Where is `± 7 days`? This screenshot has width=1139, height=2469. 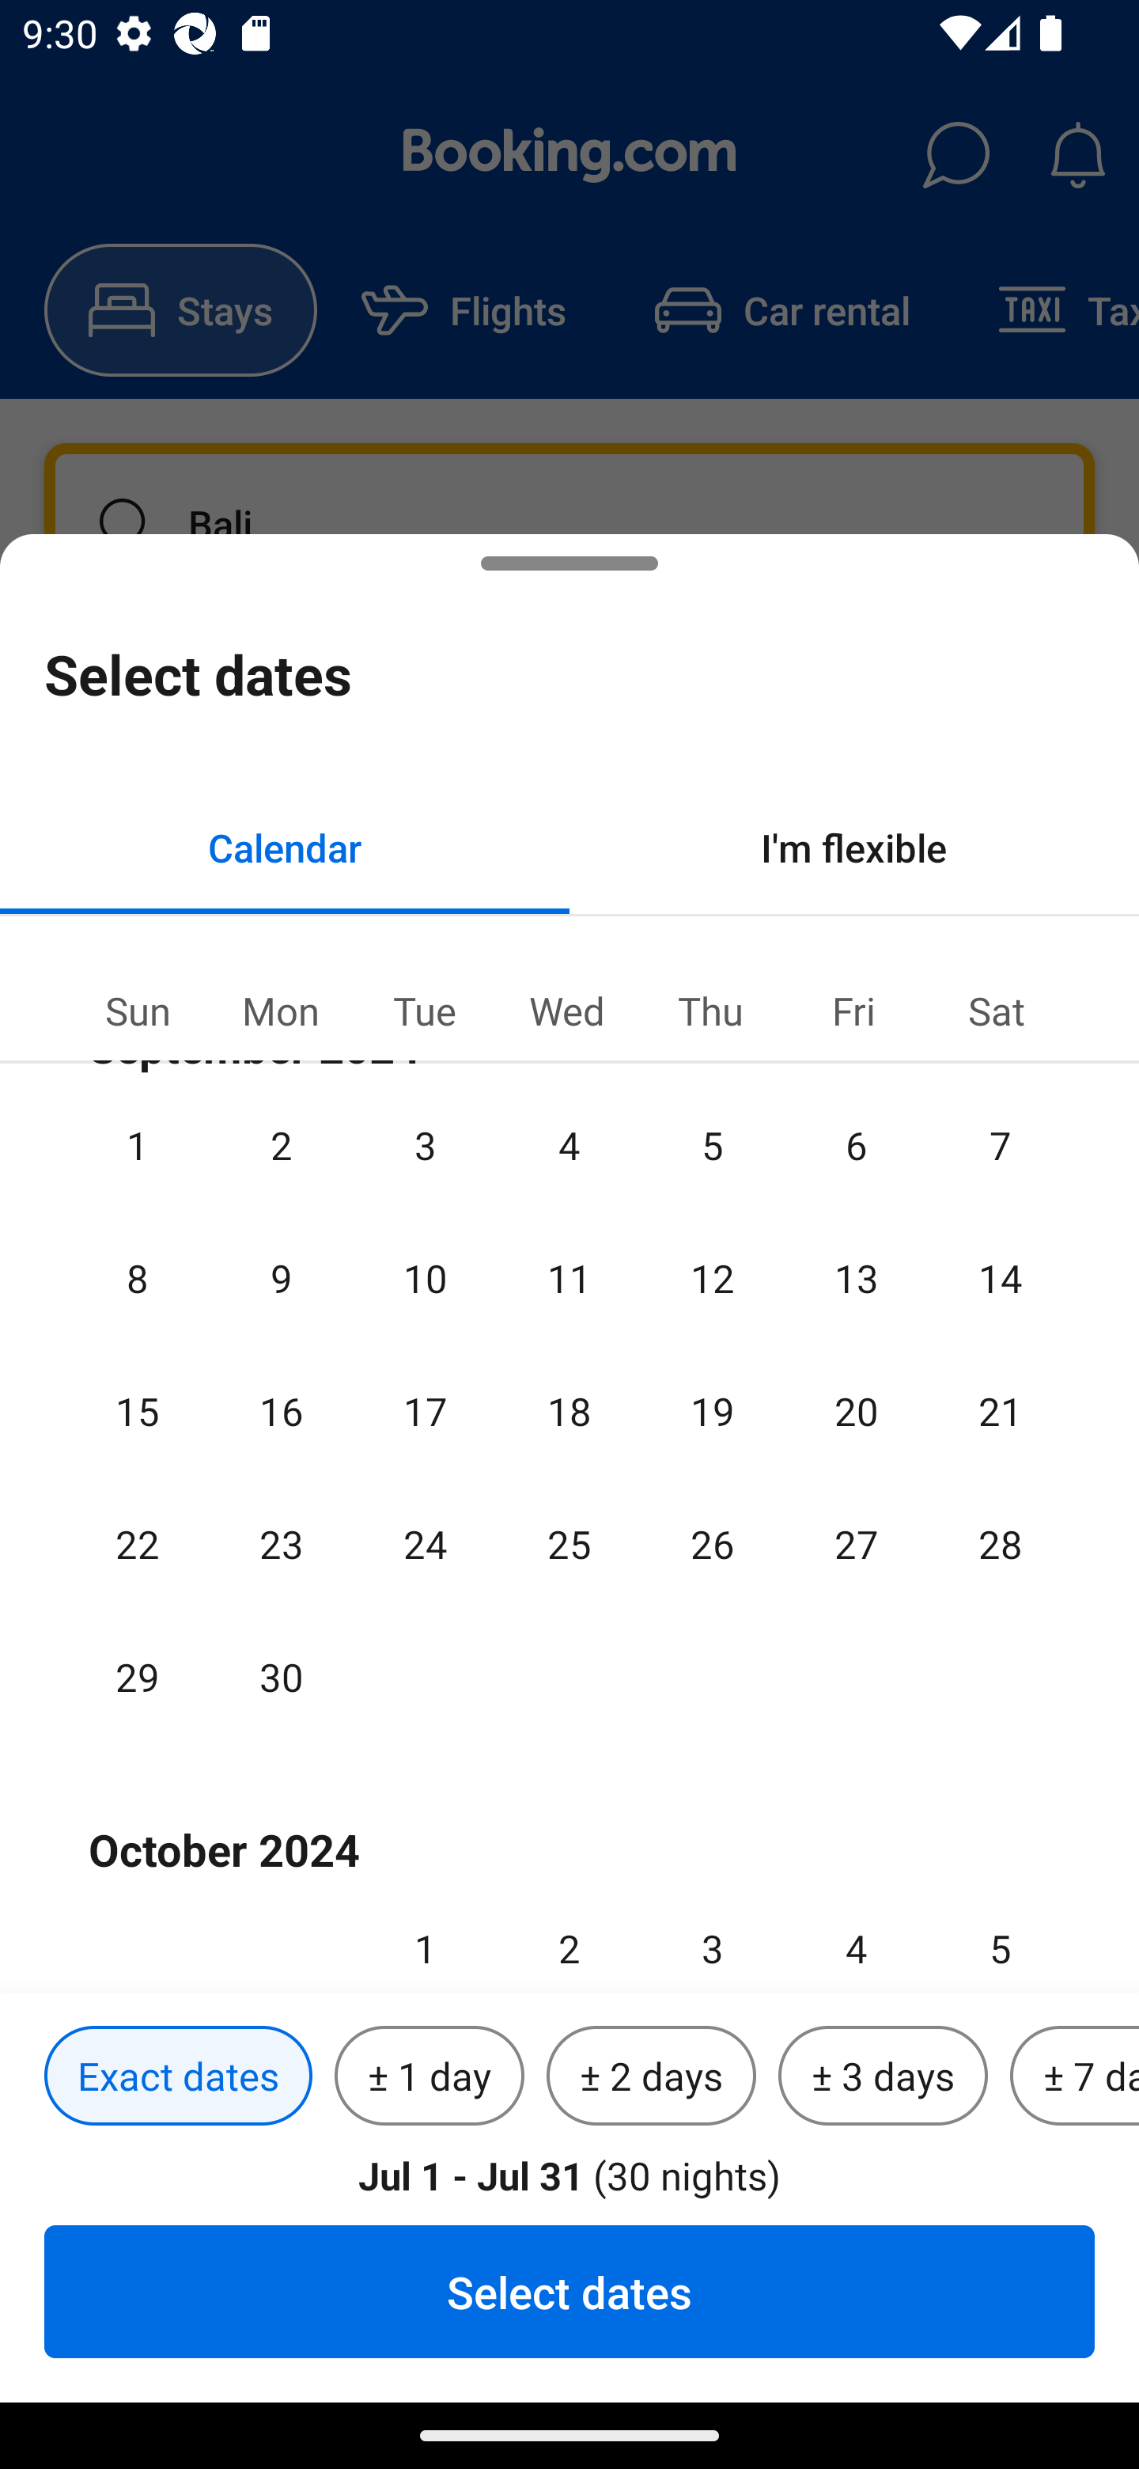
± 7 days is located at coordinates (1074, 2076).